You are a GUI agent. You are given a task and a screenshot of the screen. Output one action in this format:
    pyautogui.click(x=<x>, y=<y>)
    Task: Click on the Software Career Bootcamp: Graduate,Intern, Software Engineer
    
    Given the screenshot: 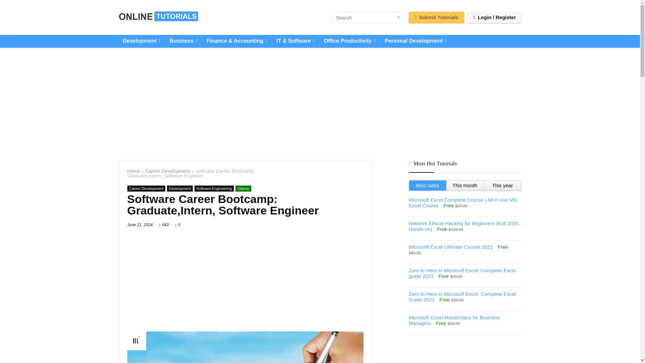 What is the action you would take?
    pyautogui.click(x=245, y=347)
    